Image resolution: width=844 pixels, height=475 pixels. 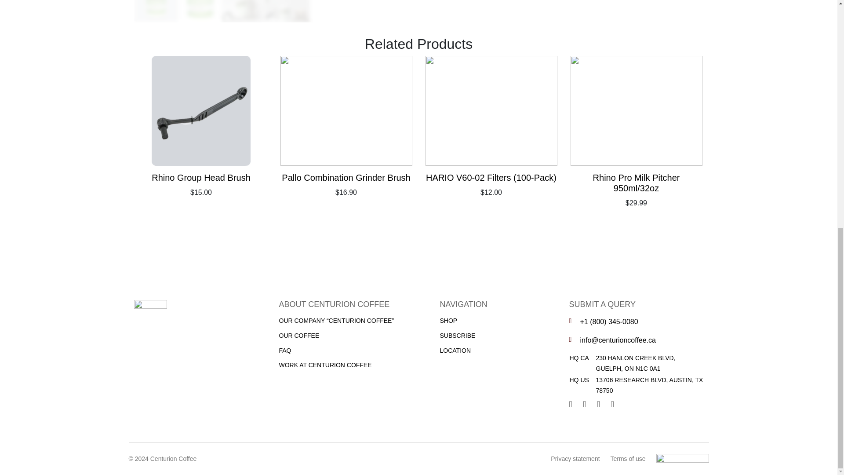 What do you see at coordinates (155, 11) in the screenshot?
I see `13` at bounding box center [155, 11].